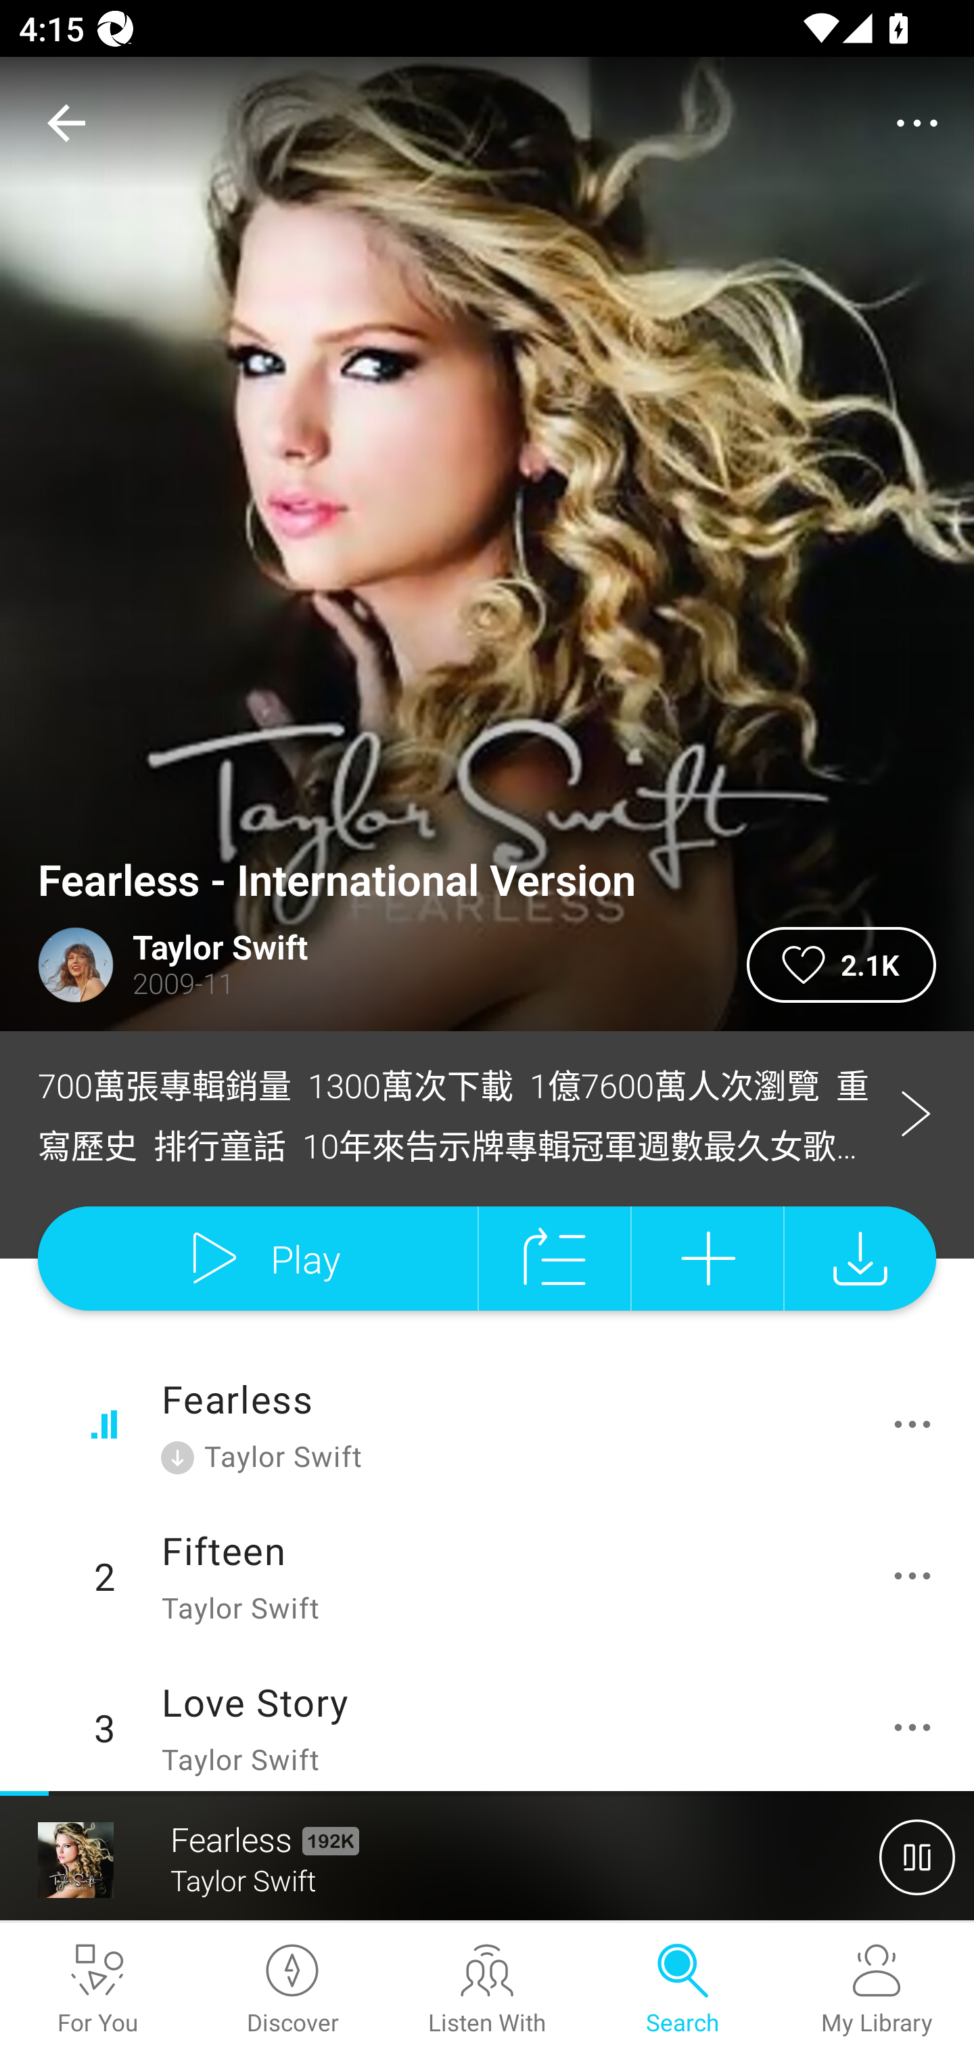  What do you see at coordinates (487, 1575) in the screenshot?
I see `2 Fifteen Taylor Swift 更多操作選項` at bounding box center [487, 1575].